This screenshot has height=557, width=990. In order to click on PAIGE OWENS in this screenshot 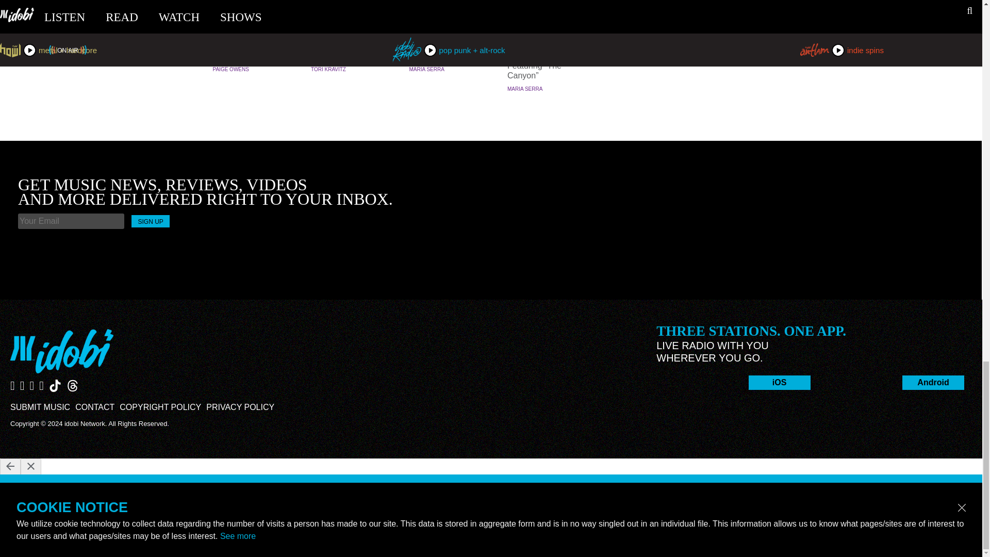, I will do `click(230, 69)`.